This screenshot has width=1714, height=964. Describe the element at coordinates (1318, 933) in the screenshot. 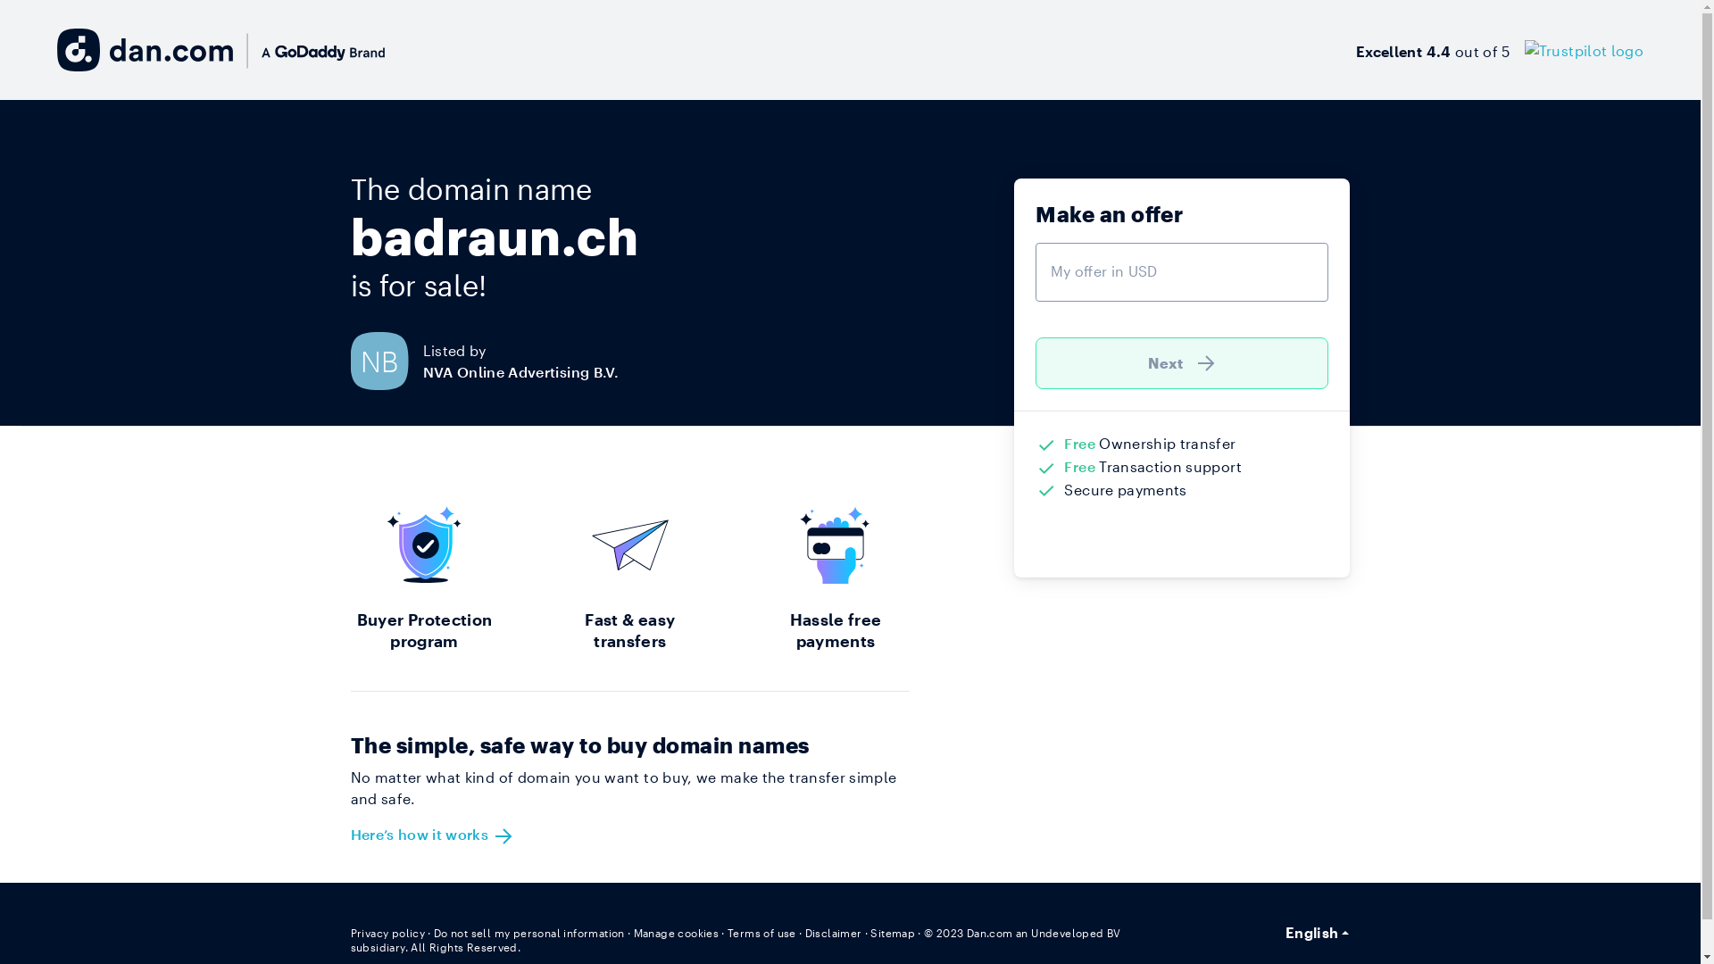

I see `English` at that location.